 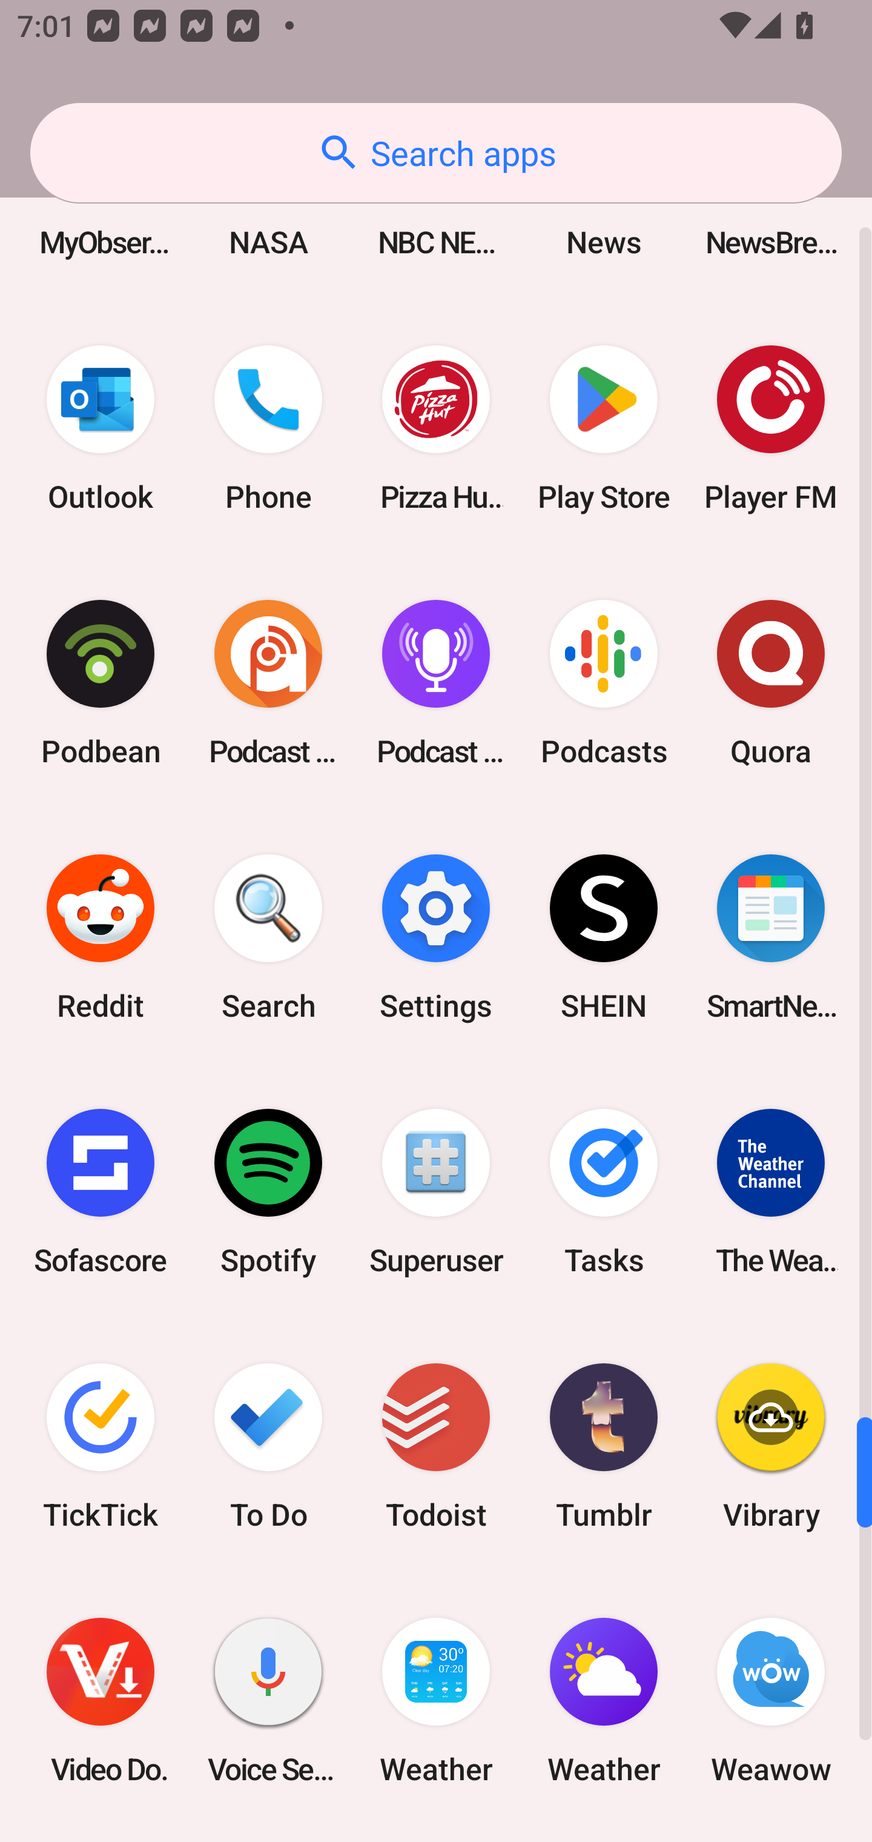 I want to click on Voice Search, so click(x=268, y=1700).